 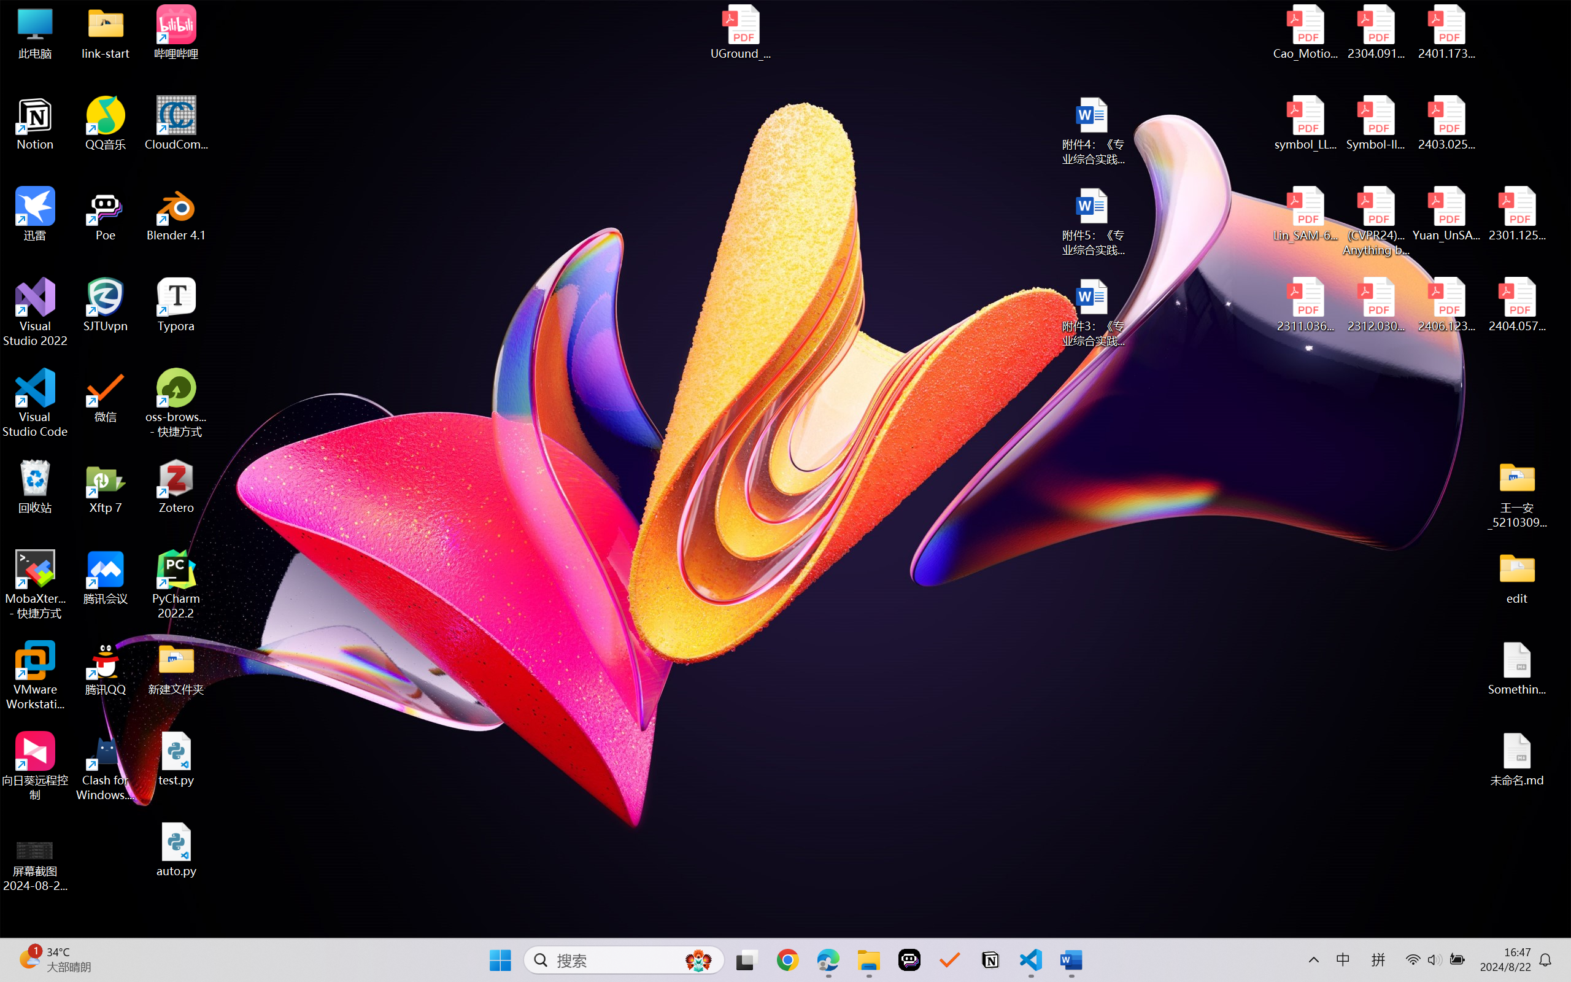 What do you see at coordinates (177, 214) in the screenshot?
I see `Blender 4.1` at bounding box center [177, 214].